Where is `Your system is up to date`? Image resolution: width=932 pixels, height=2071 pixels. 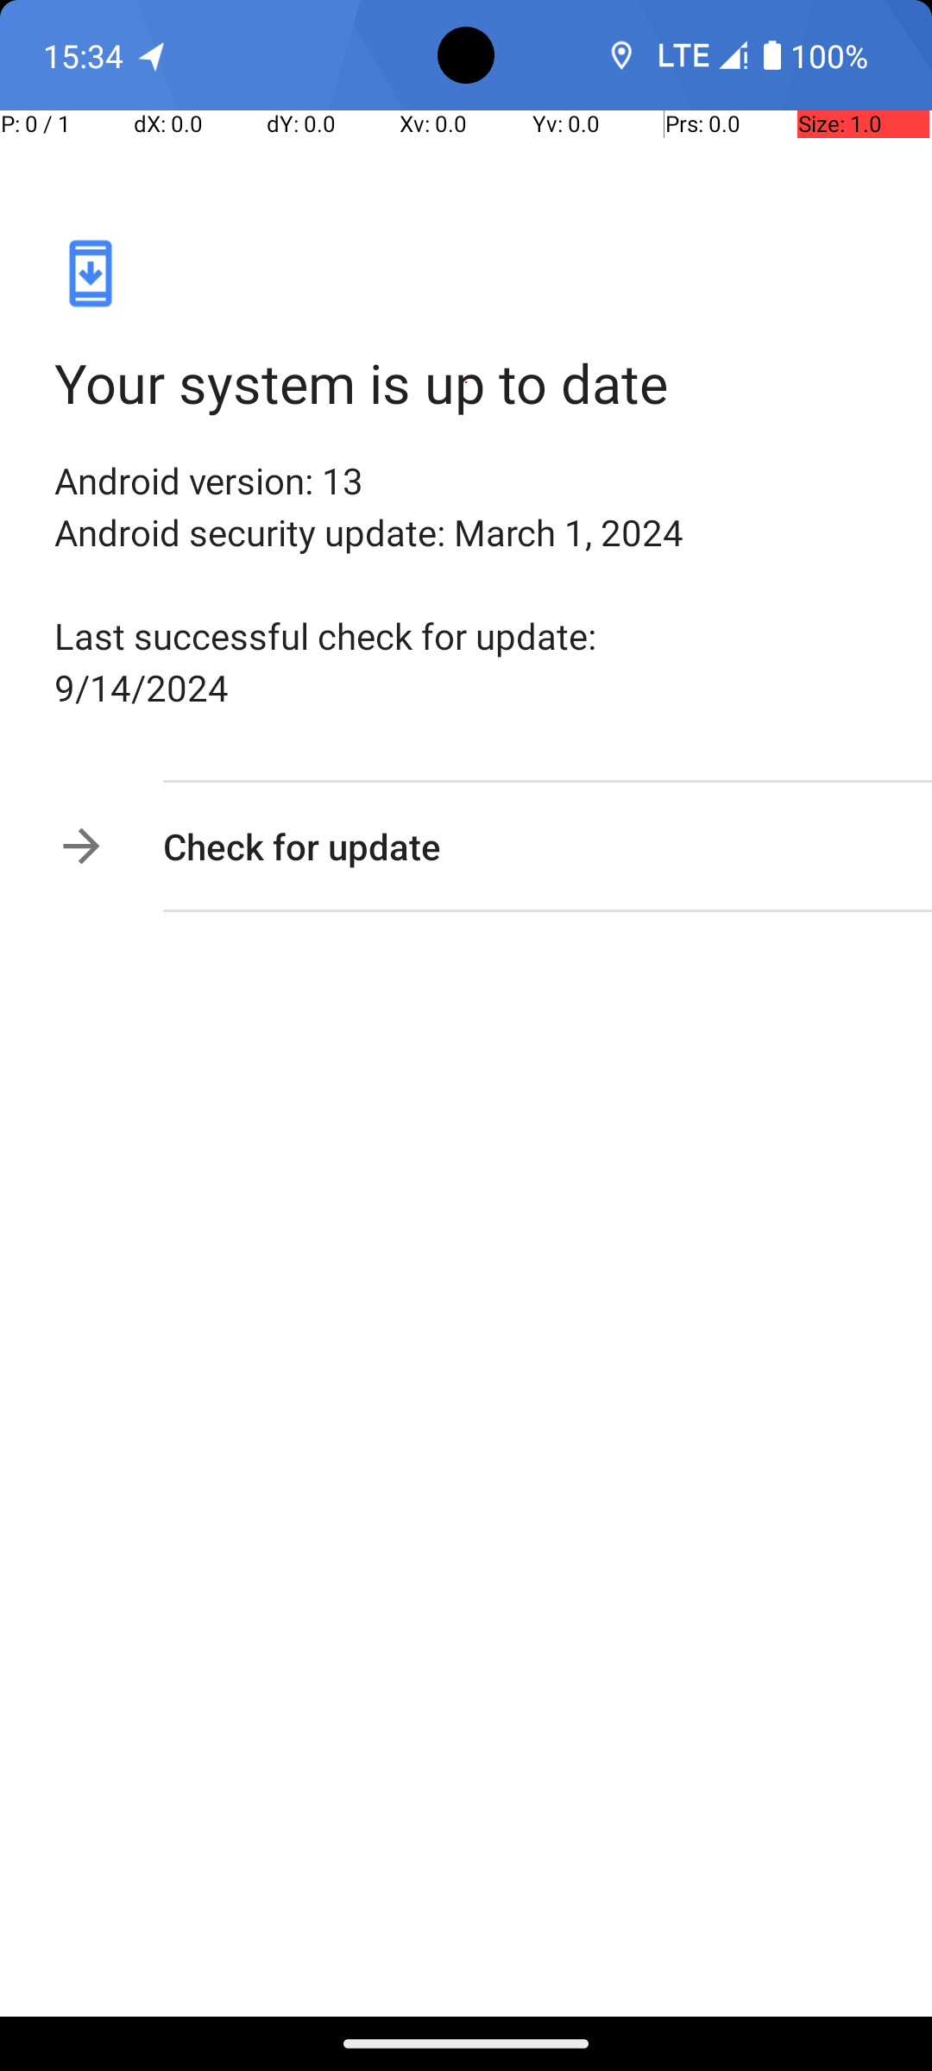 Your system is up to date is located at coordinates (466, 383).